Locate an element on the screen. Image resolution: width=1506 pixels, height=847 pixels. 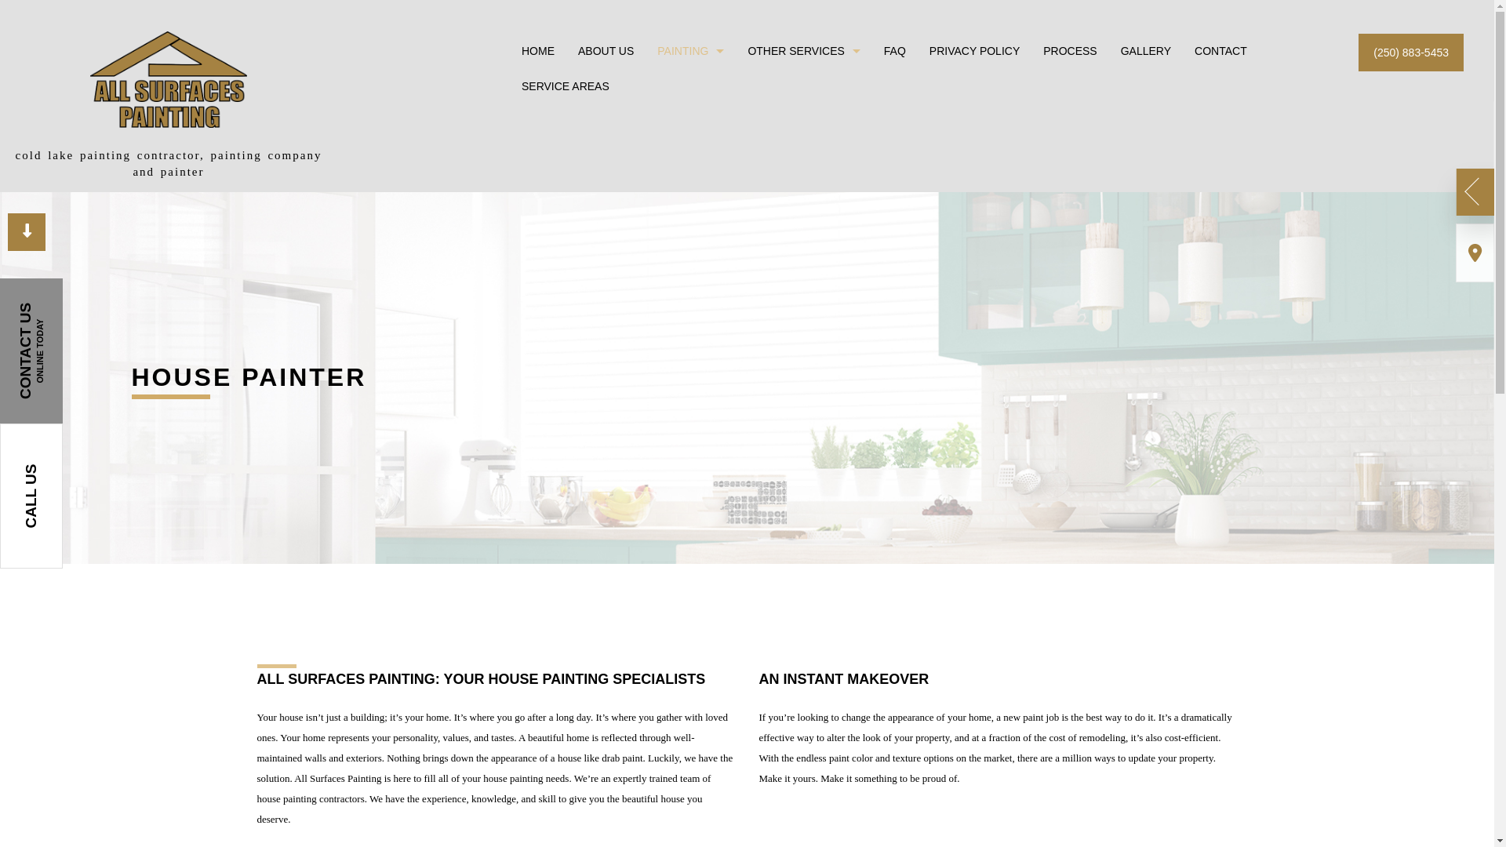
HOUSE PAINTER is located at coordinates (948, 133).